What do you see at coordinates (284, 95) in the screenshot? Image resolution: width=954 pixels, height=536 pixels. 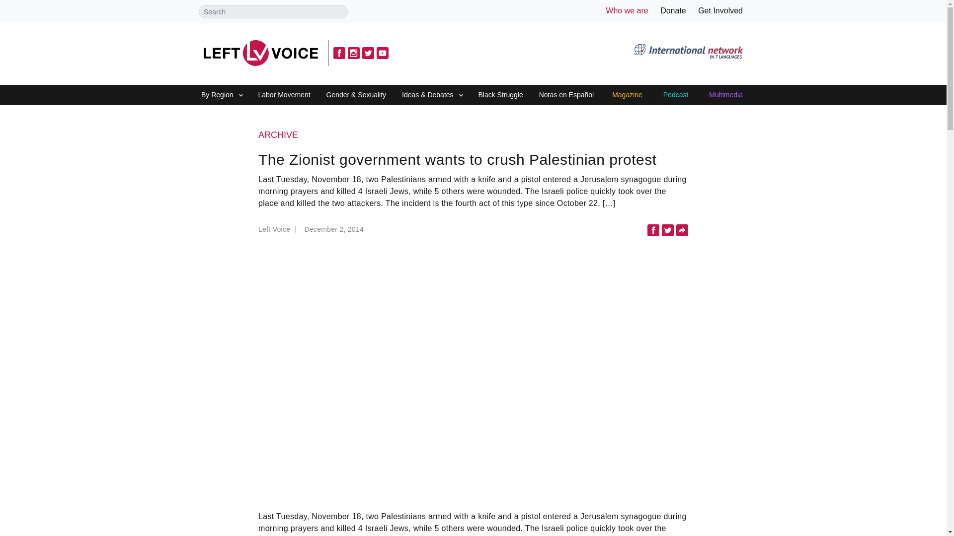 I see `Labor Movement` at bounding box center [284, 95].